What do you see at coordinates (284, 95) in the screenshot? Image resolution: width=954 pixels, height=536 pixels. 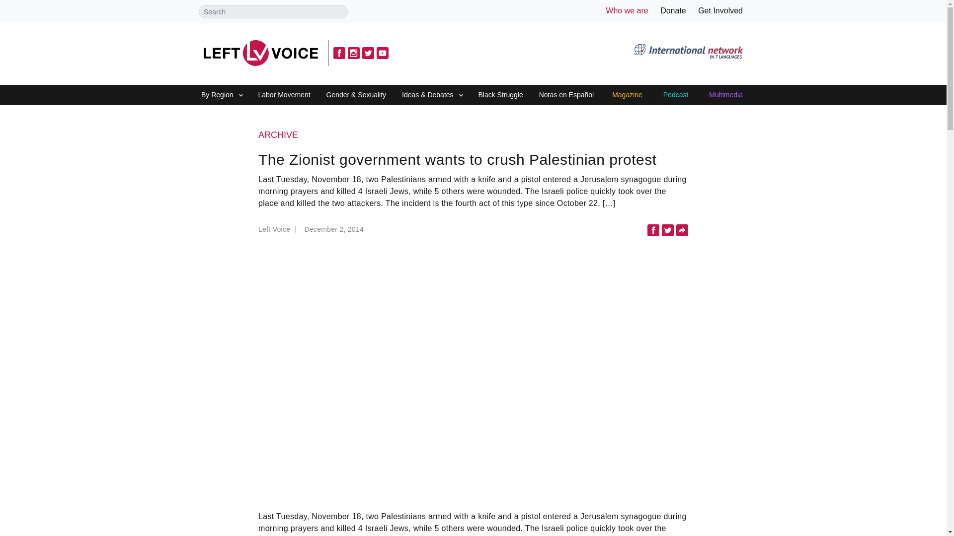 I see `Labor Movement` at bounding box center [284, 95].